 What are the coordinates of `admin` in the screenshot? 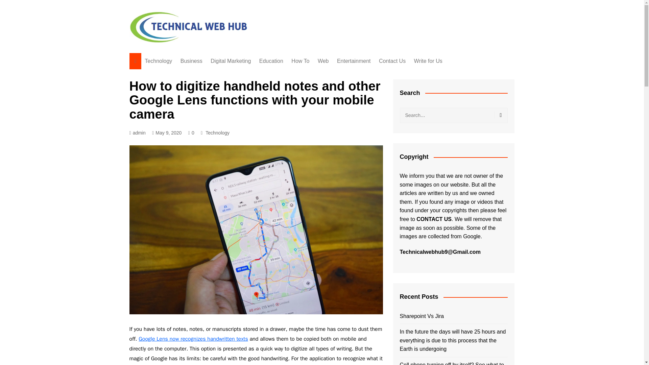 It's located at (137, 133).